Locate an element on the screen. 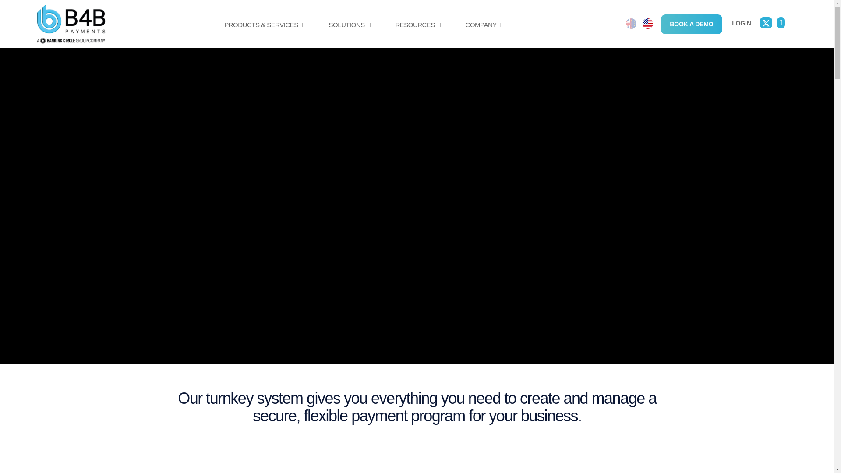 This screenshot has width=841, height=473. SOLUTIONS is located at coordinates (350, 34).